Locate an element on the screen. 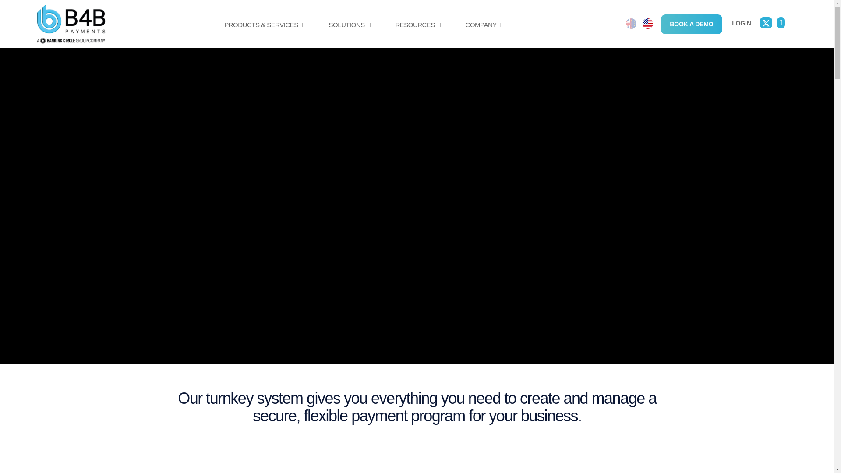 This screenshot has width=841, height=473. SOLUTIONS is located at coordinates (350, 34).